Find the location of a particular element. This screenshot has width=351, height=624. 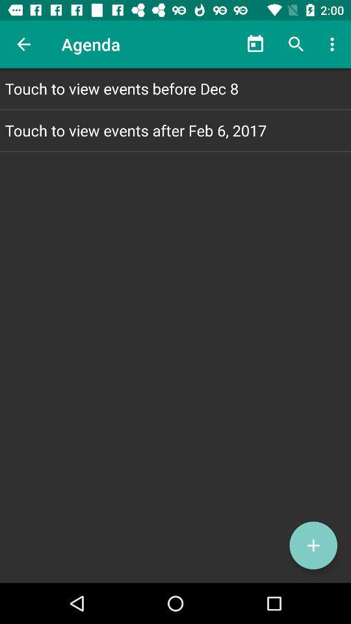

open item next to agenda icon is located at coordinates (23, 44).